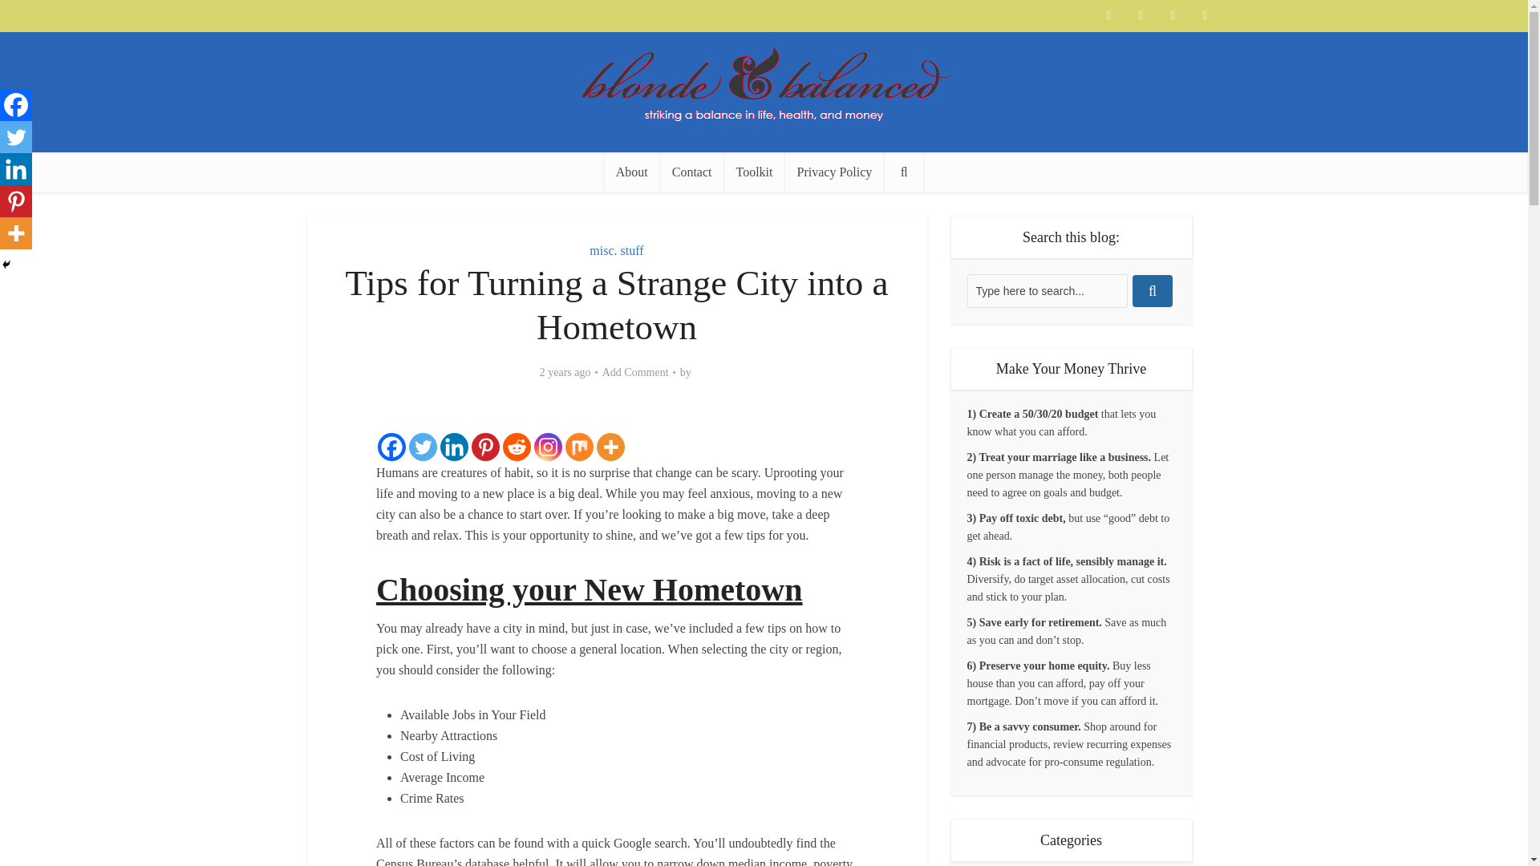  I want to click on Linkedin, so click(16, 169).